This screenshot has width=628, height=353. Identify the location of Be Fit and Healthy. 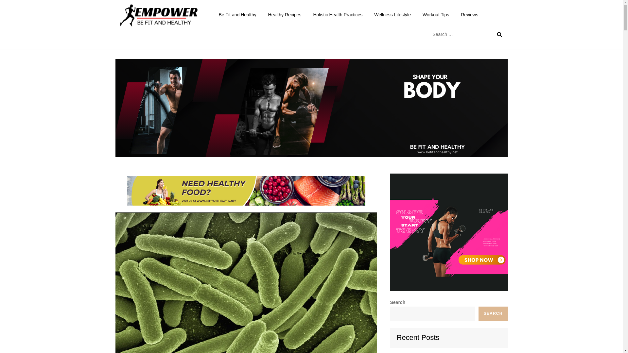
(237, 14).